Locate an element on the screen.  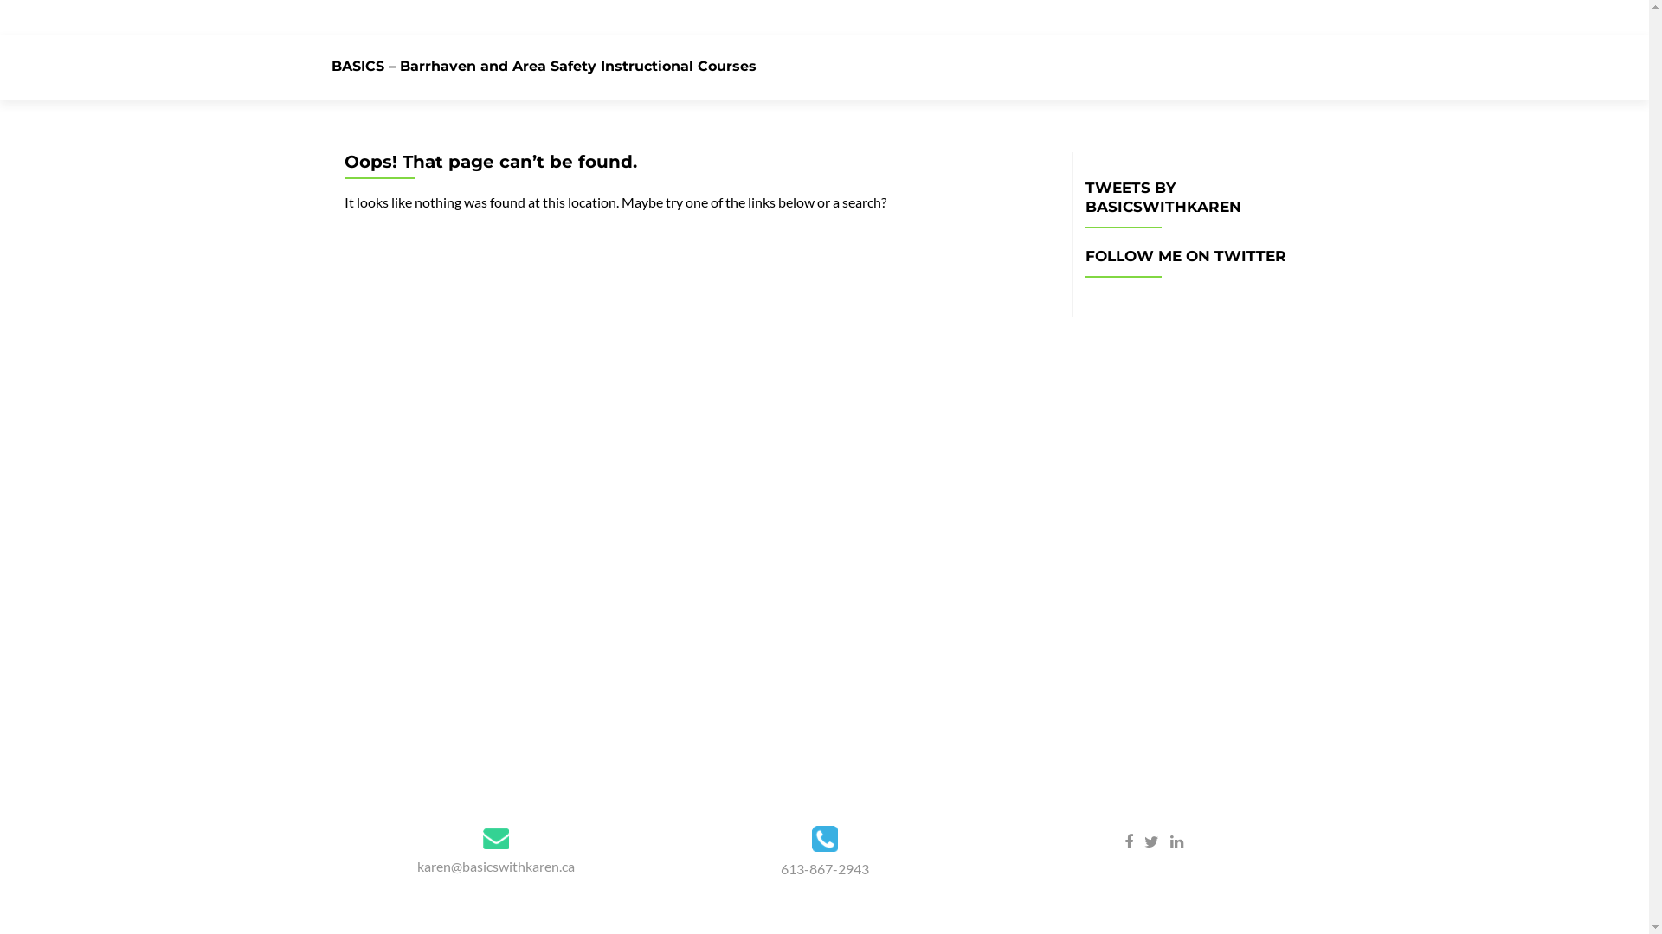
Twitter link is located at coordinates (1151, 841).